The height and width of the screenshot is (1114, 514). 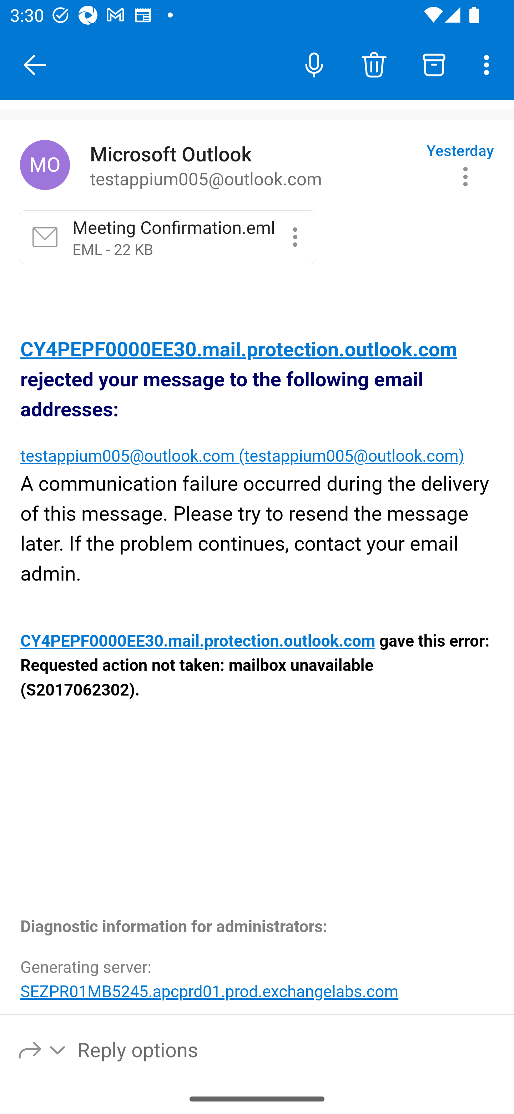 What do you see at coordinates (239, 350) in the screenshot?
I see `CY4PEPF0000EE30.mail.protection.outlook.com` at bounding box center [239, 350].